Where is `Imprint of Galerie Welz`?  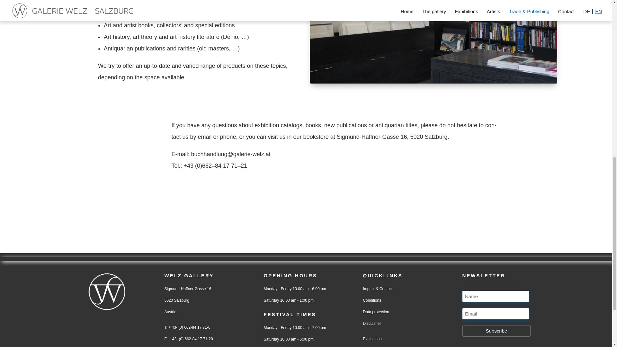
Imprint of Galerie Welz is located at coordinates (378, 289).